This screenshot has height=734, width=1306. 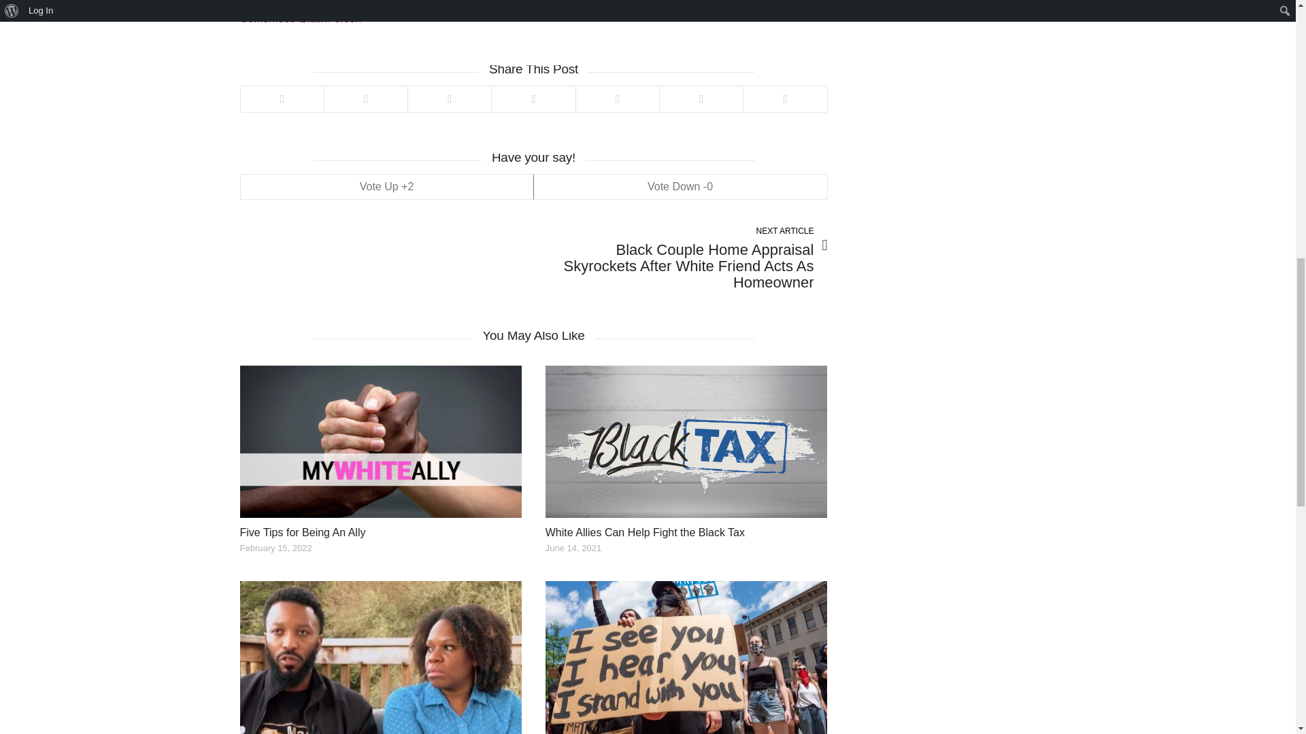 What do you see at coordinates (785, 99) in the screenshot?
I see `Email` at bounding box center [785, 99].